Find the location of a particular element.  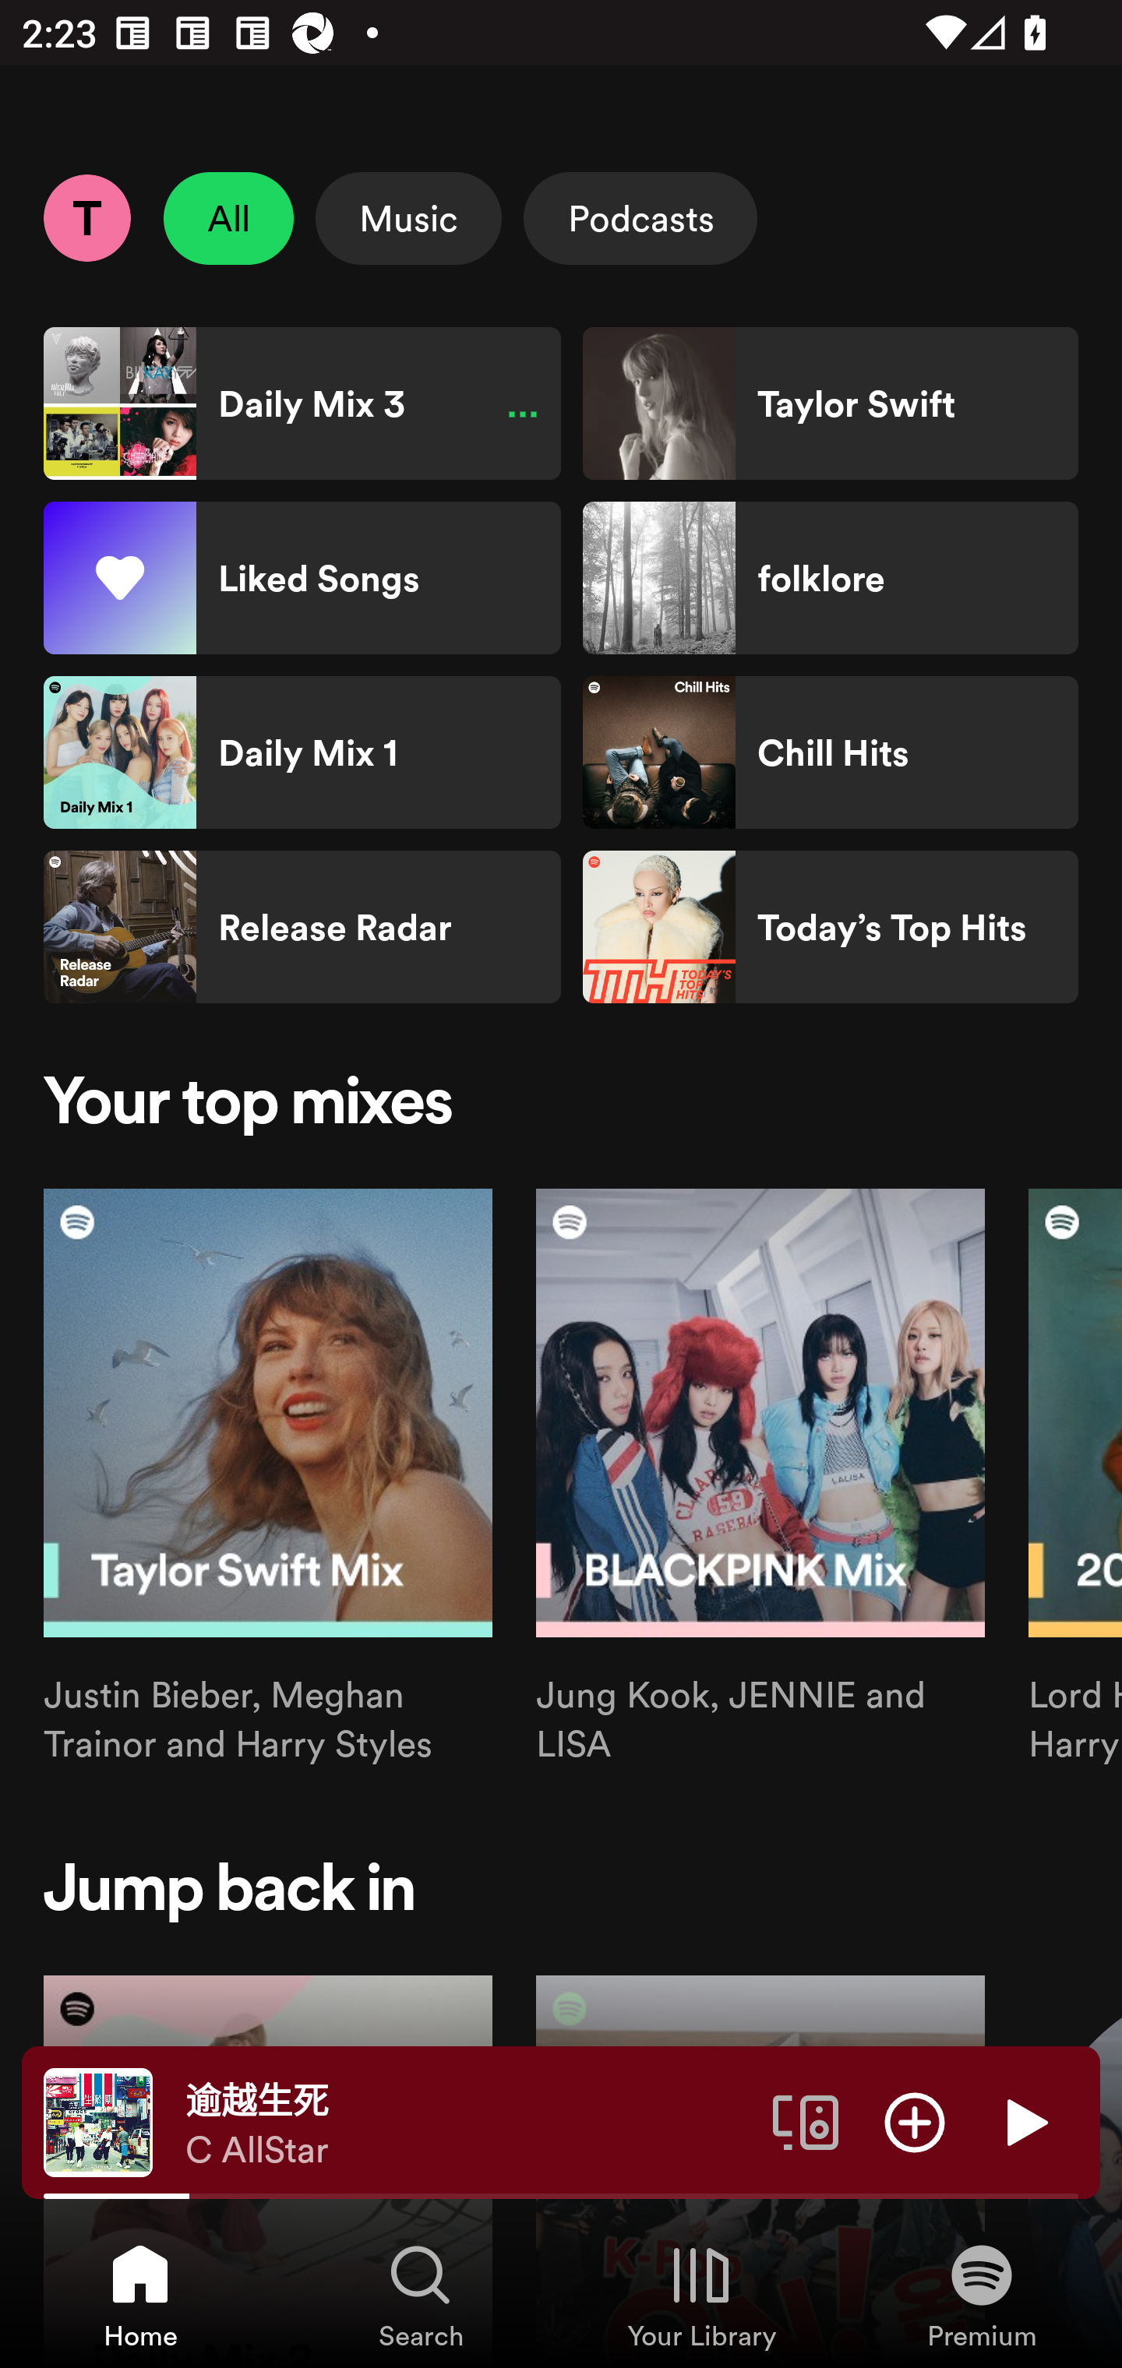

Home, Tab 1 of 4 Home Home is located at coordinates (140, 2295).